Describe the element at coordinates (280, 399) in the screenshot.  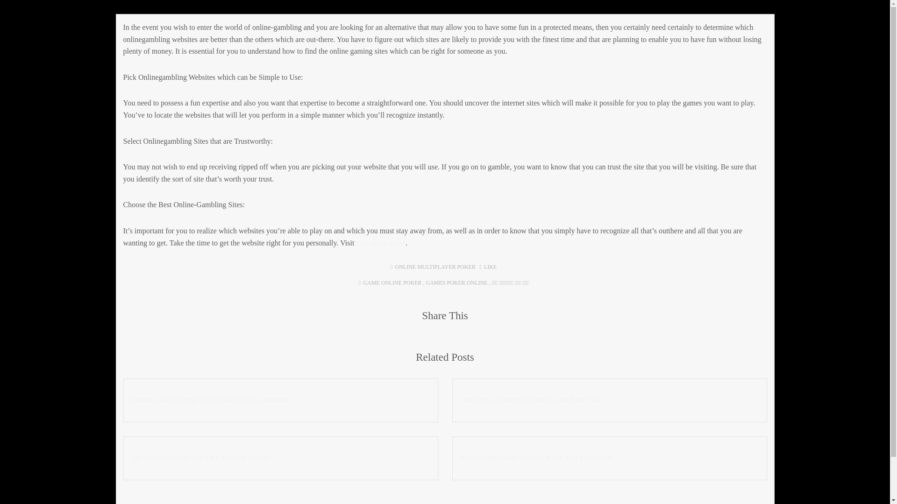
I see `Reasons Why Playing Cards Online Are So Awesome` at that location.